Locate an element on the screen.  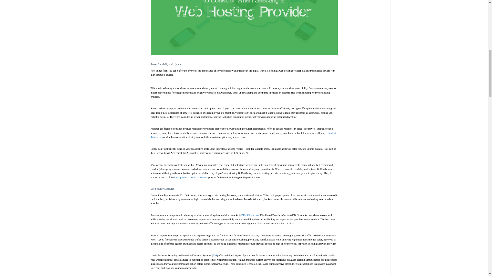
latest promo codes of GoDaddy is located at coordinates (190, 177).